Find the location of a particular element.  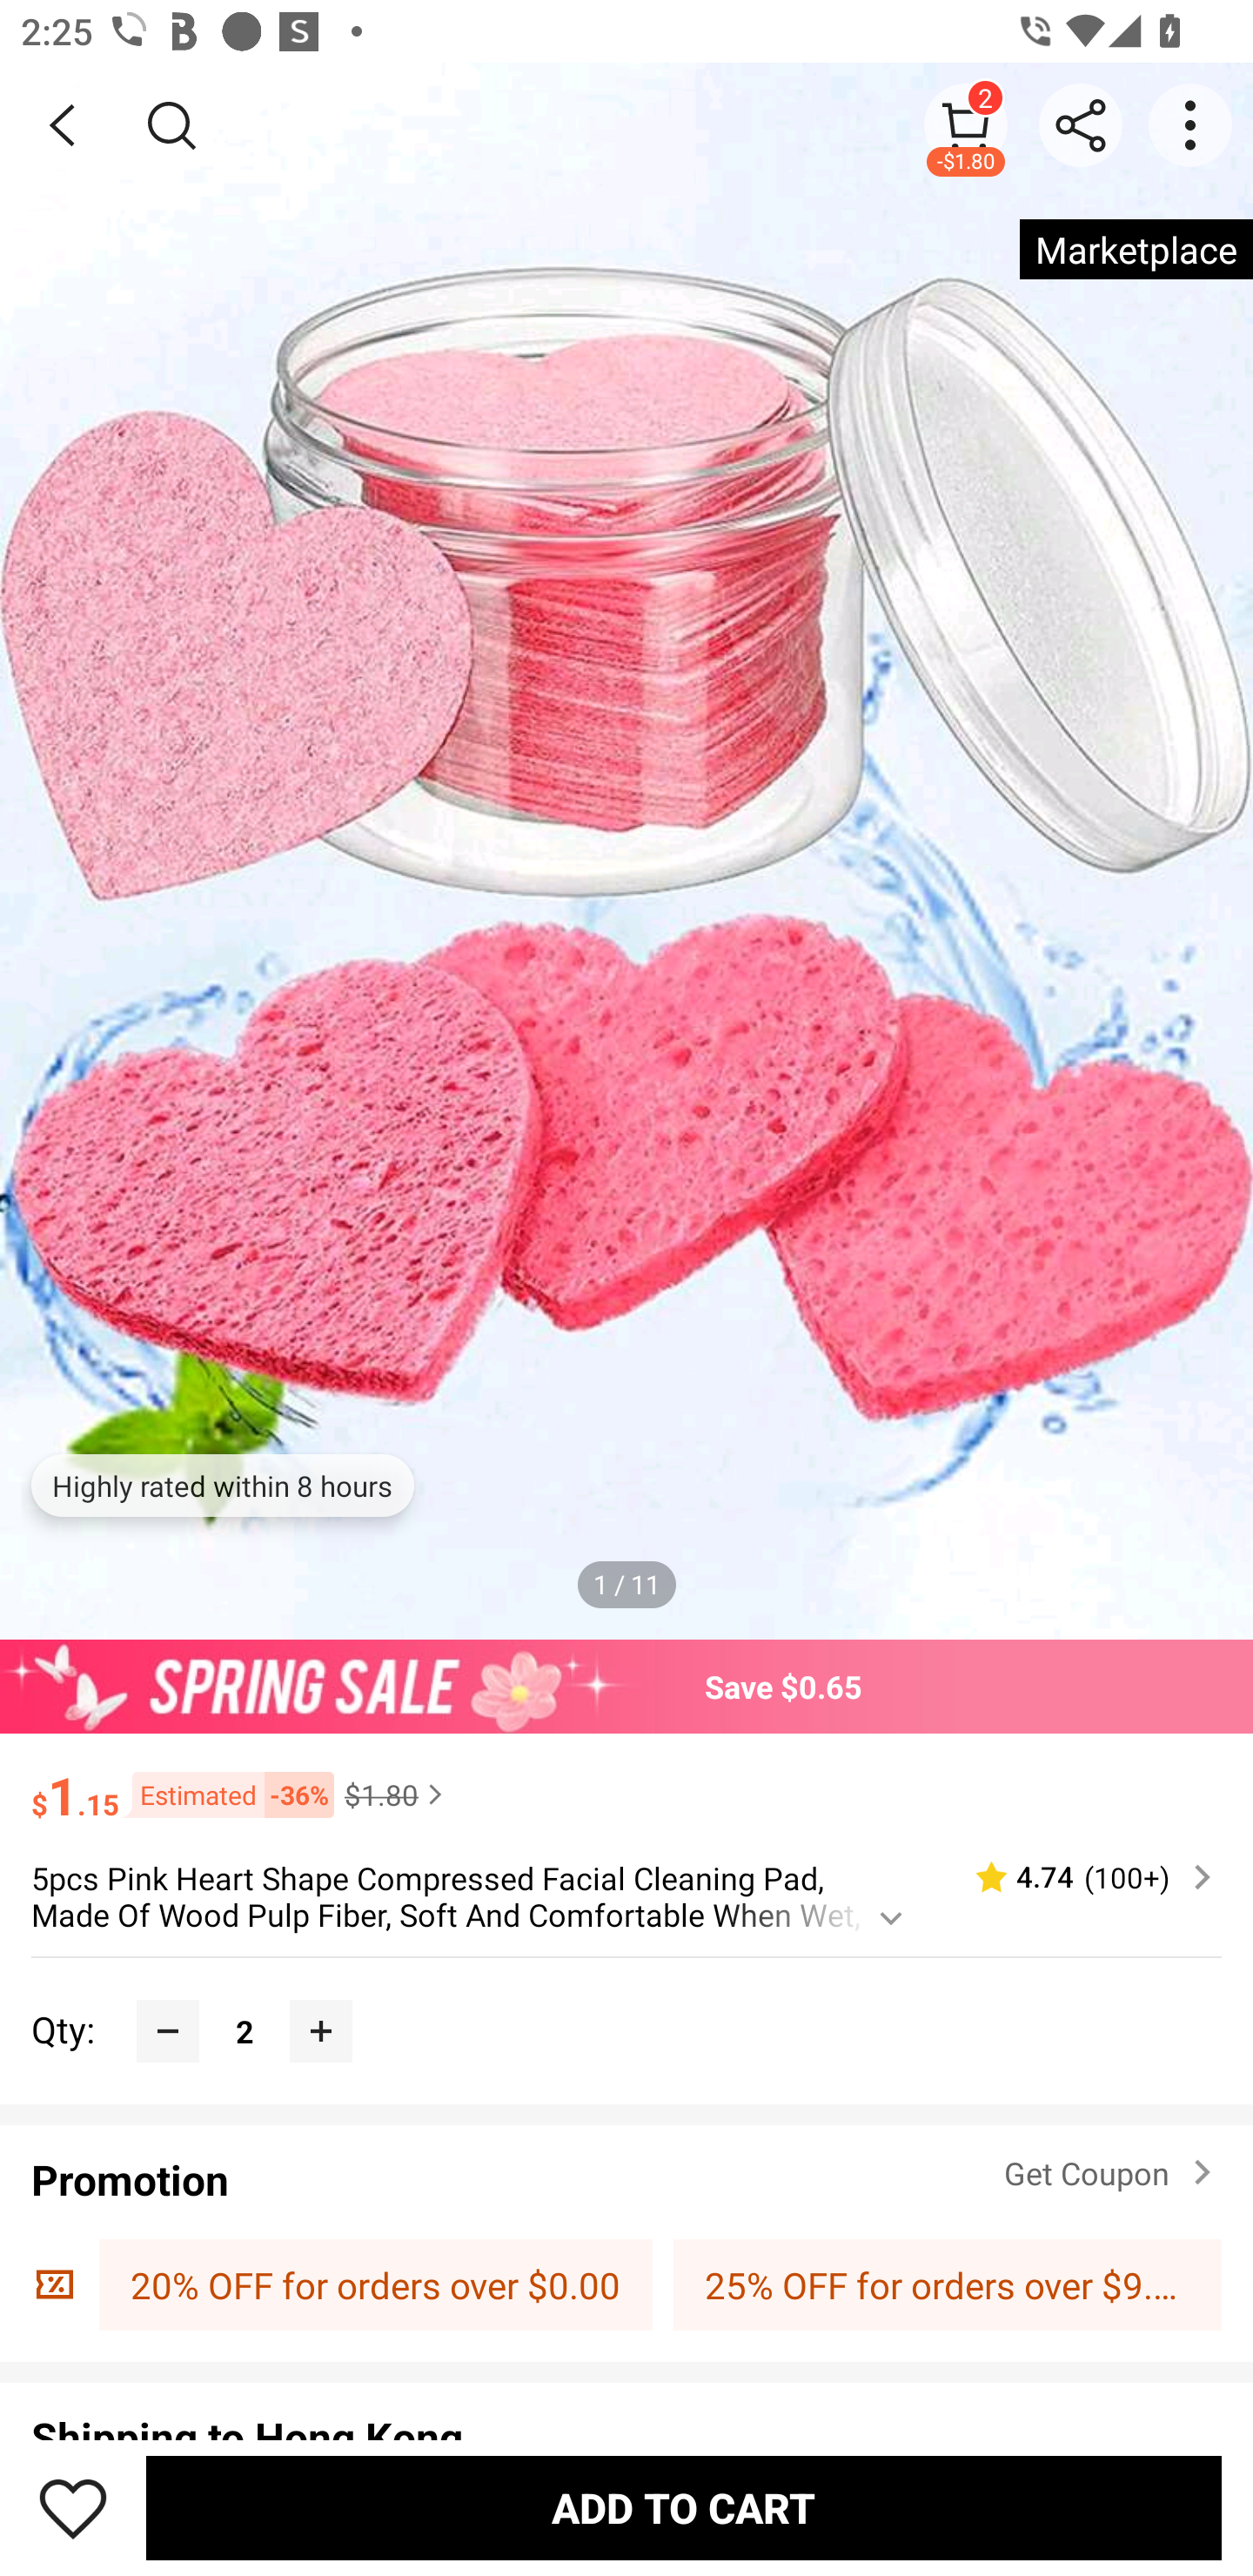

Estimated -36% is located at coordinates (226, 1794).